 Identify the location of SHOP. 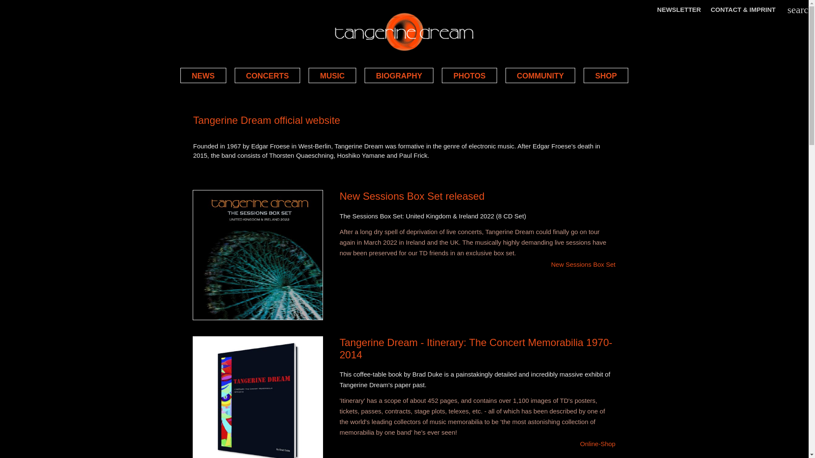
(606, 75).